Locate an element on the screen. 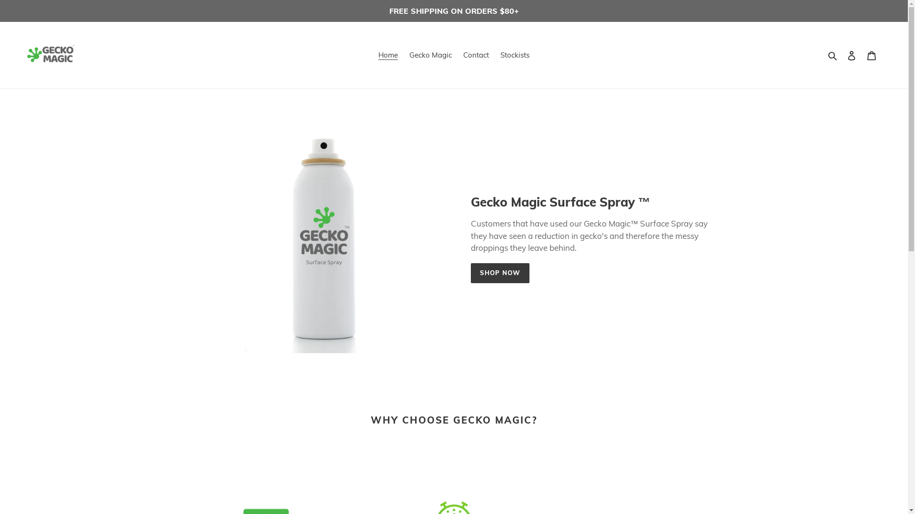 The height and width of the screenshot is (514, 915). Search is located at coordinates (833, 55).